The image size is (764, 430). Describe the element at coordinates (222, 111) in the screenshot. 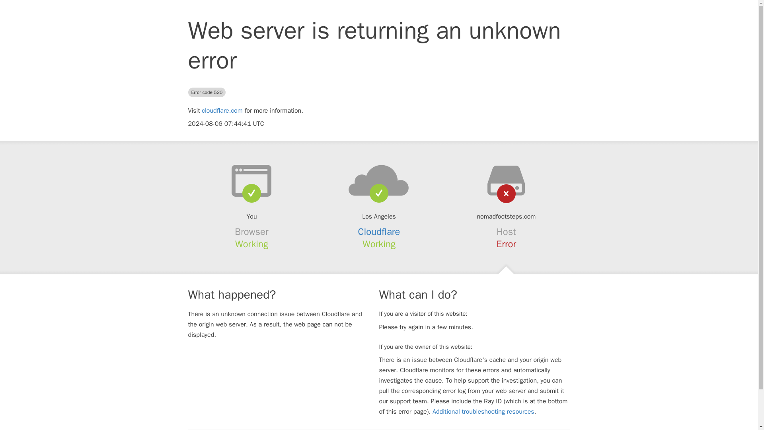

I see `cloudflare.com` at that location.